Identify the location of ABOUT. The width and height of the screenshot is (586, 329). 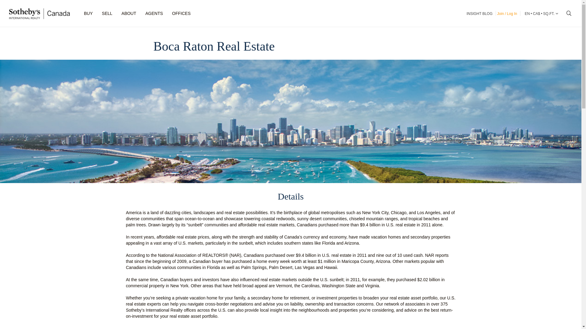
(128, 13).